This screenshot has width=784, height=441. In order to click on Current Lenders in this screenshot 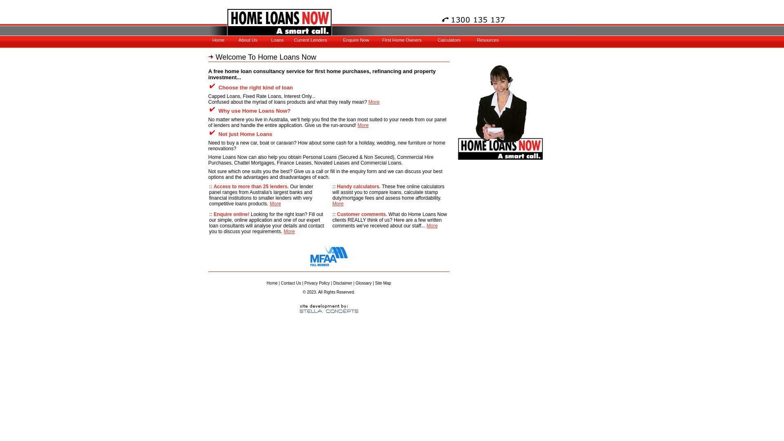, I will do `click(324, 40)`.